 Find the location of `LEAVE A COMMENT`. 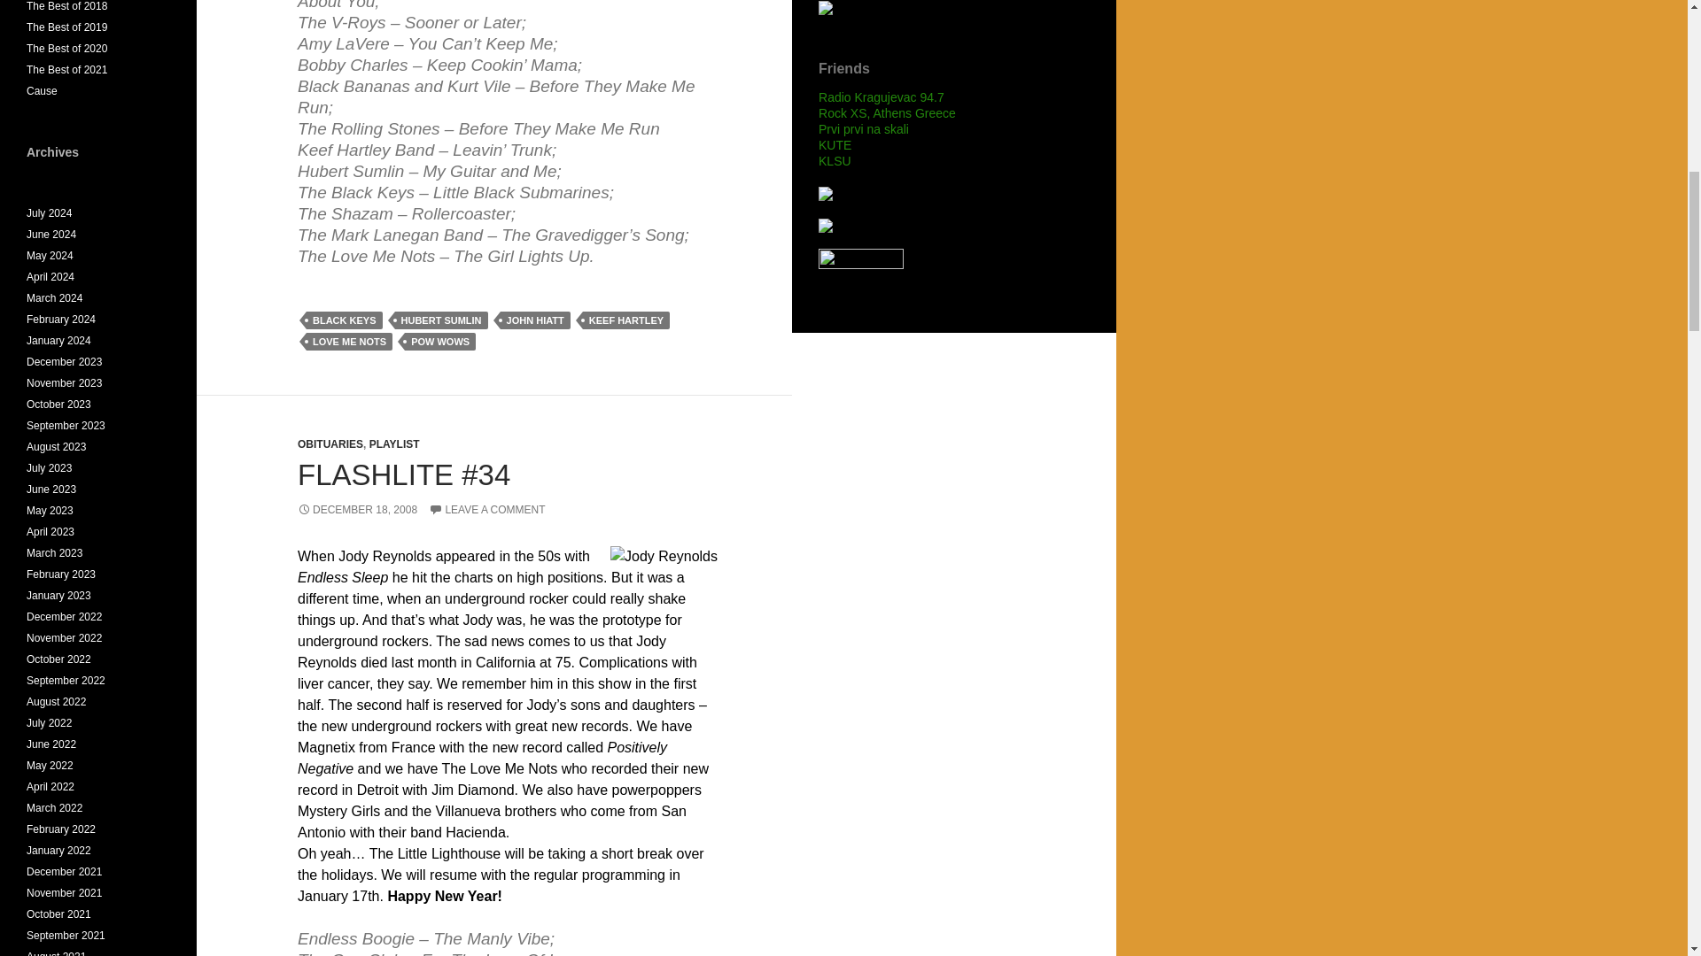

LEAVE A COMMENT is located at coordinates (485, 510).